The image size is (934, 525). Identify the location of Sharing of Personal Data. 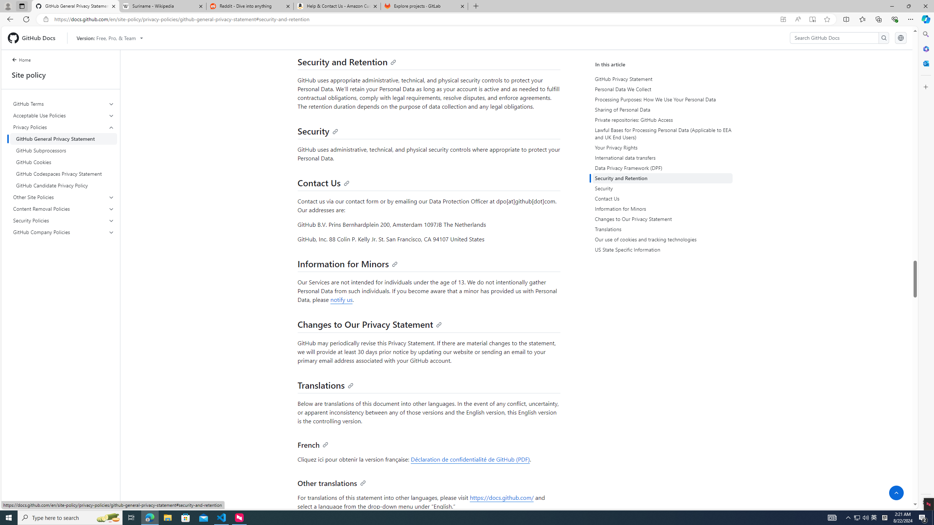
(663, 109).